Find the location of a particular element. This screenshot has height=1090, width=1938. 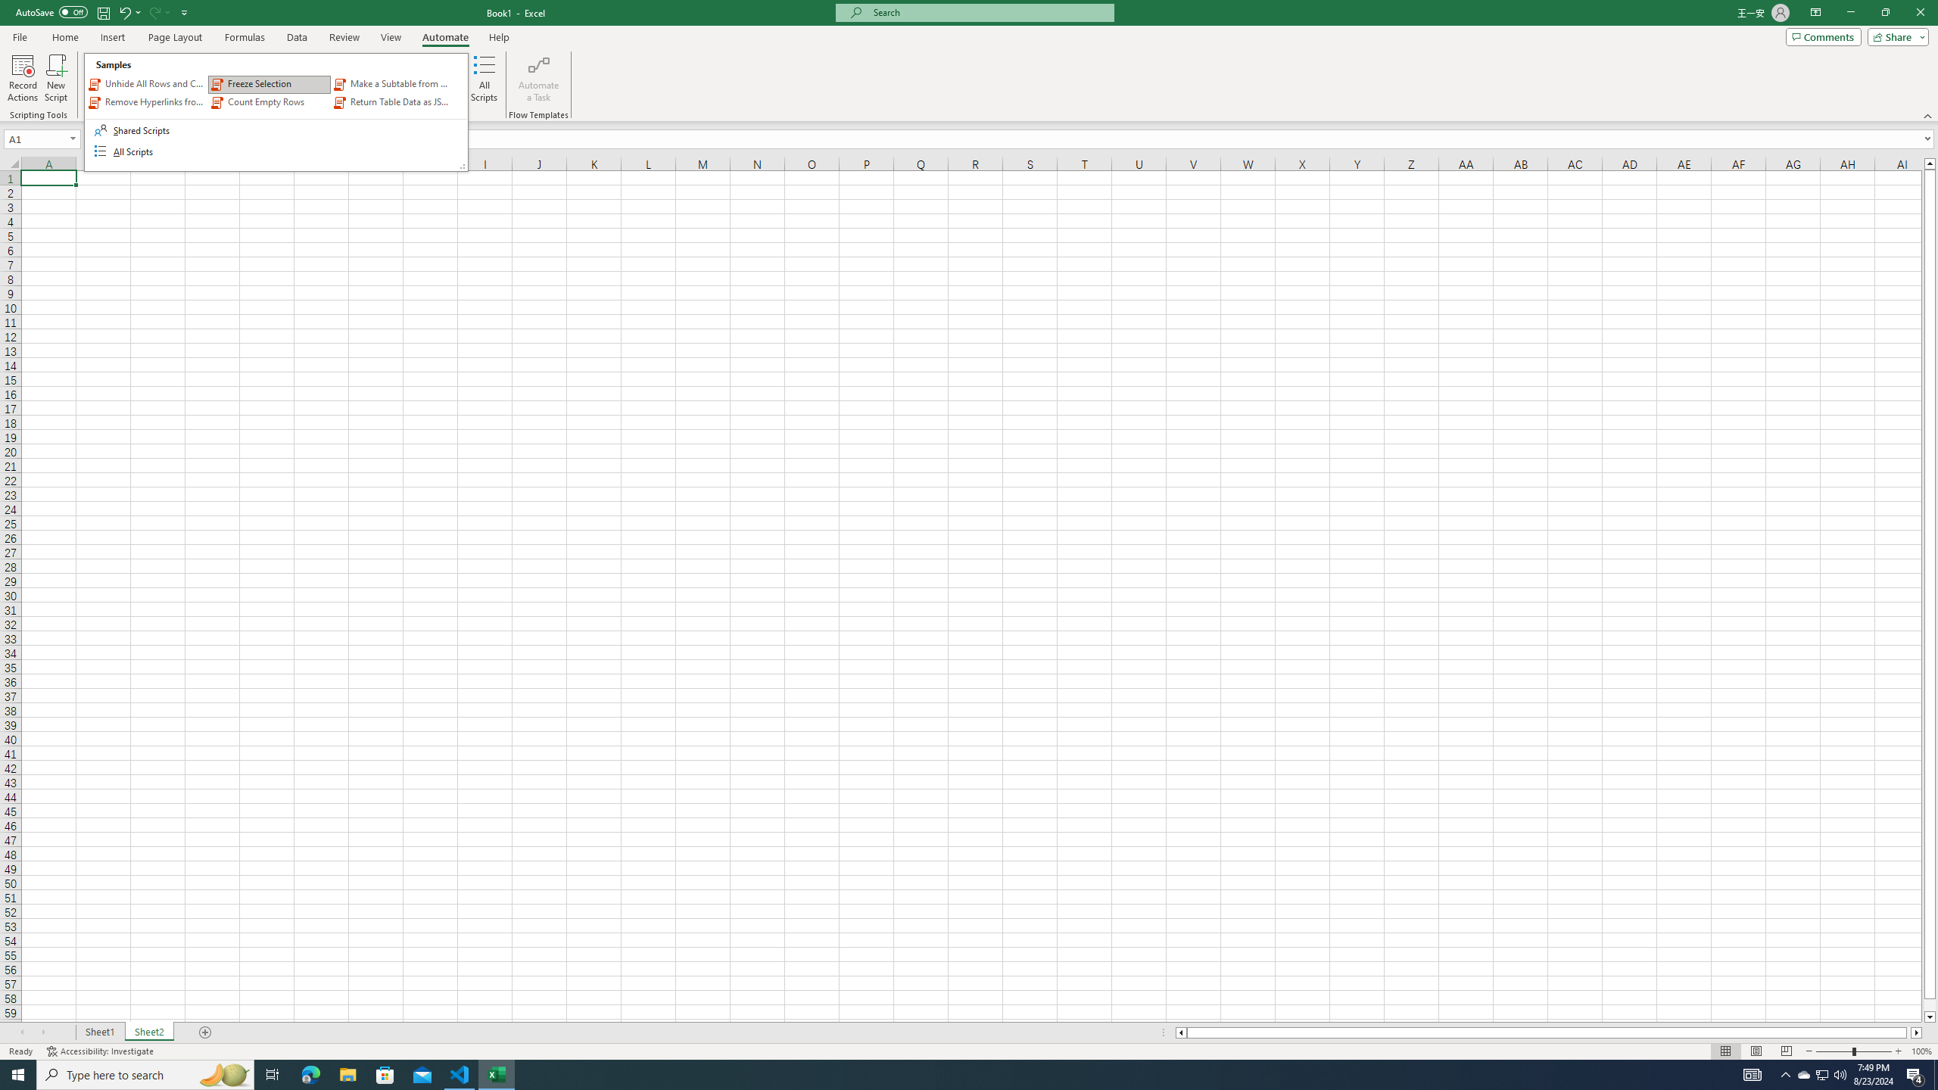

File Tab is located at coordinates (20, 36).